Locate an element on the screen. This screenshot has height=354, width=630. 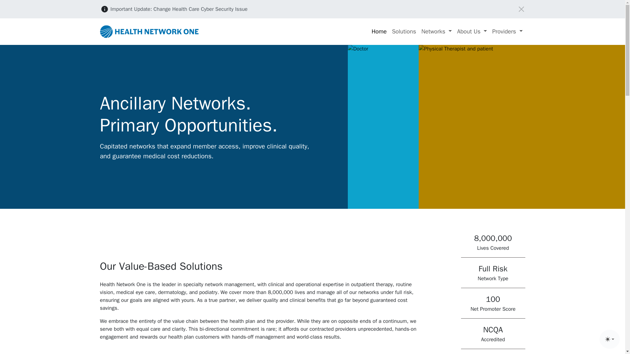
About Us is located at coordinates (472, 31).